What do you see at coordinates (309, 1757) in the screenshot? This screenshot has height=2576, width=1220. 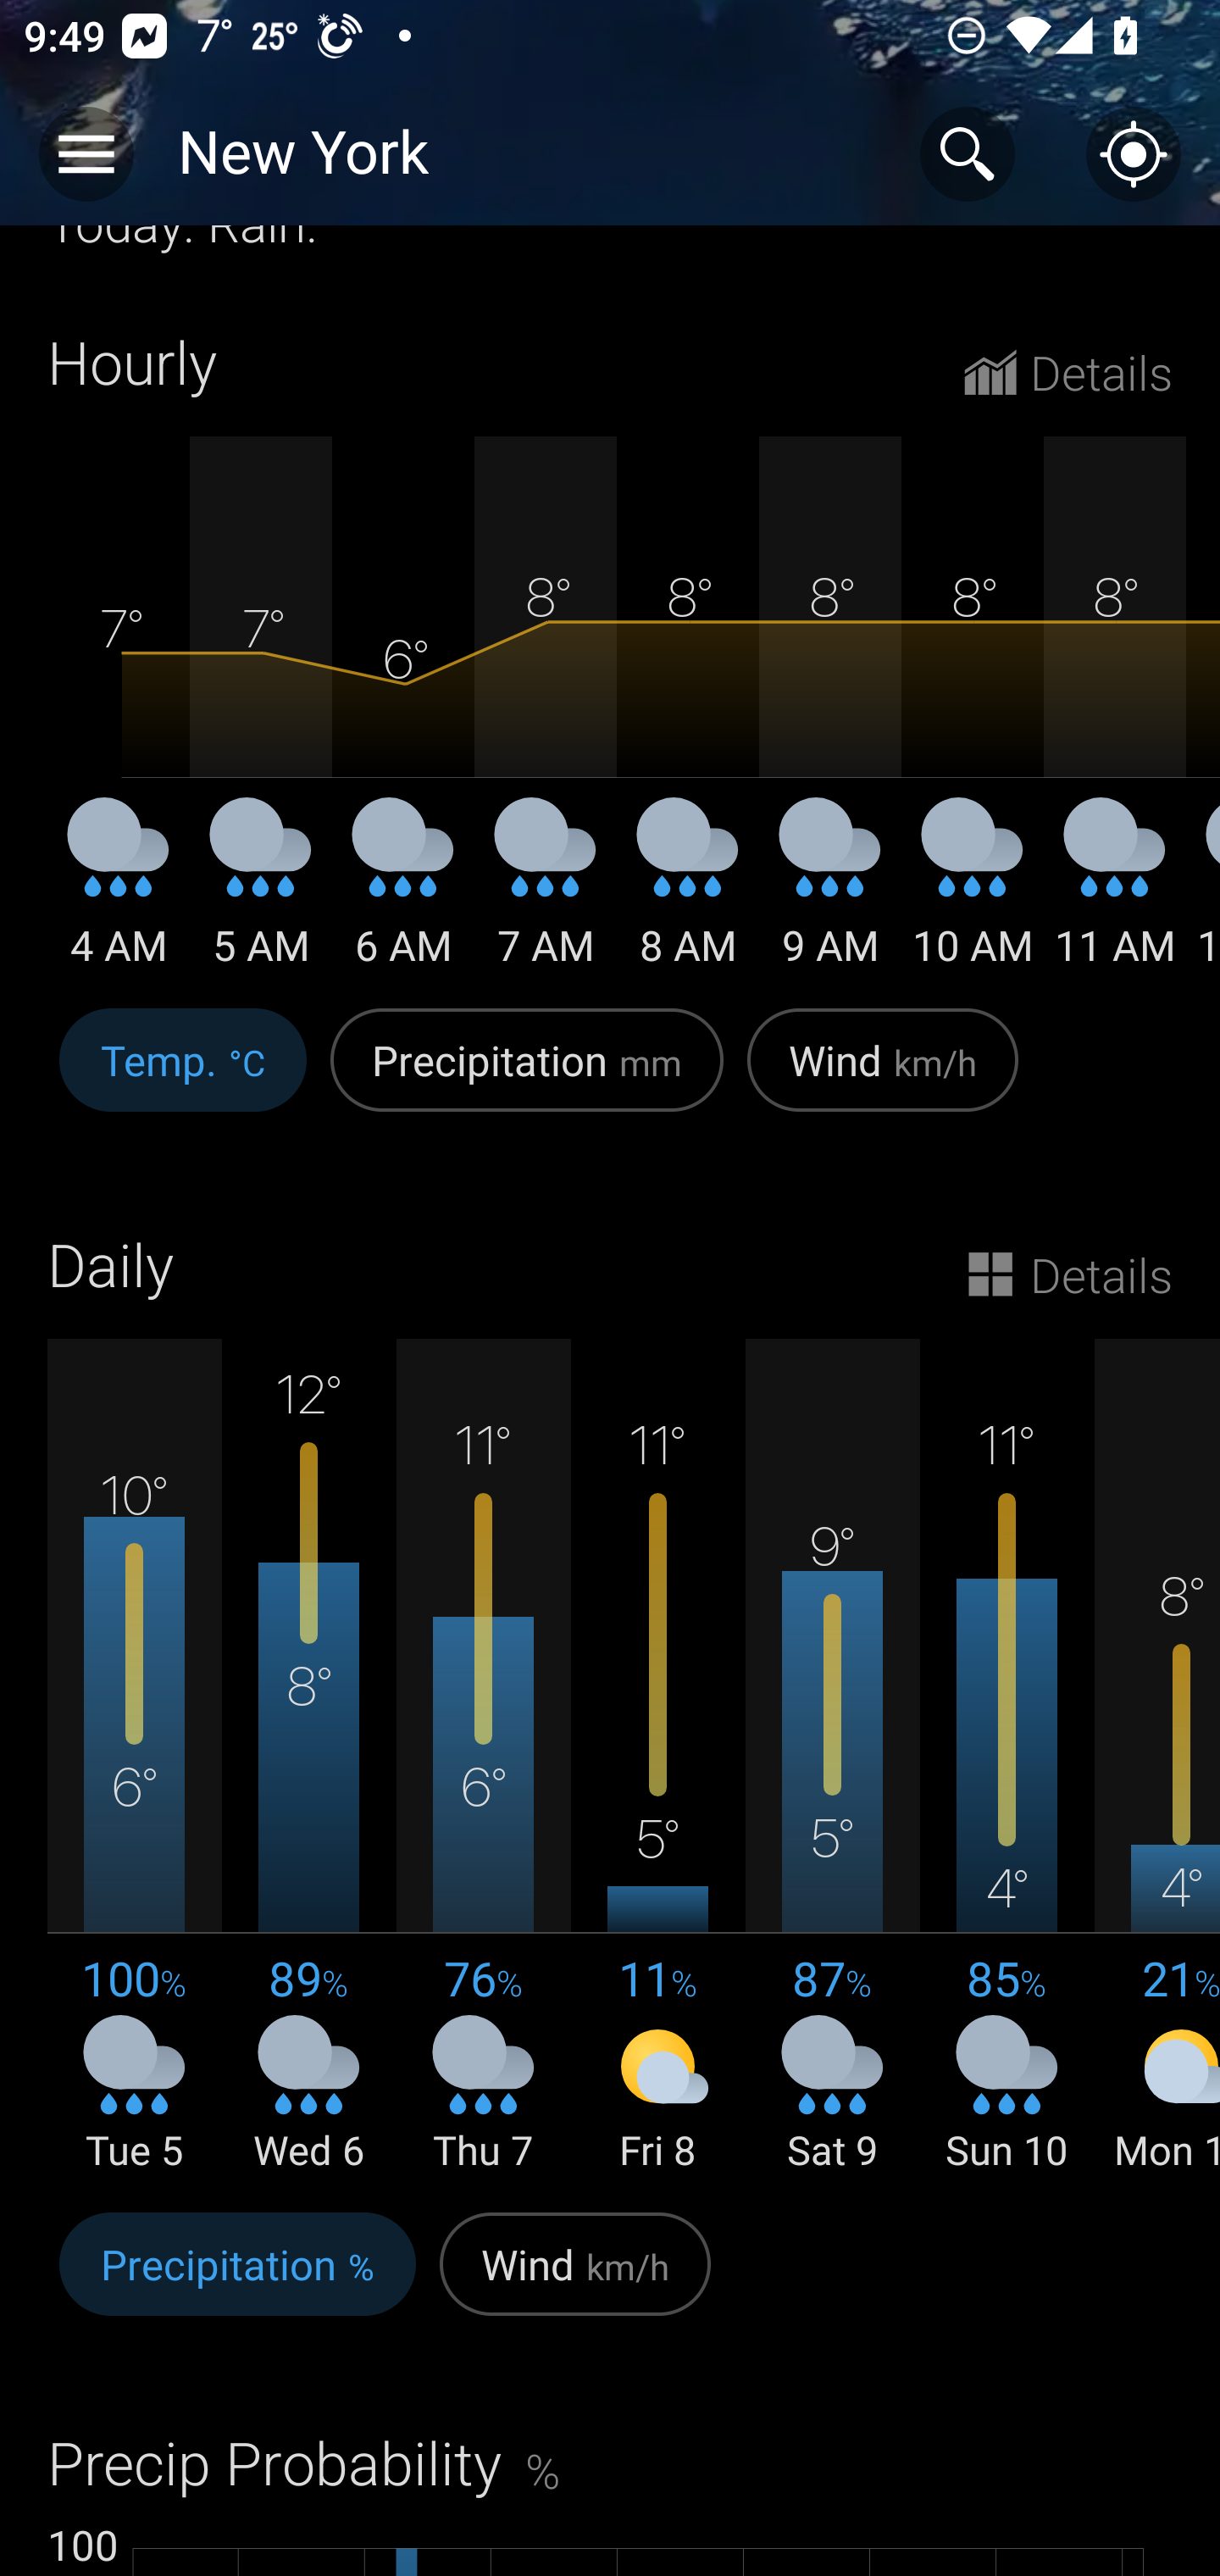 I see `12° 8° 89 % Wed 6` at bounding box center [309, 1757].